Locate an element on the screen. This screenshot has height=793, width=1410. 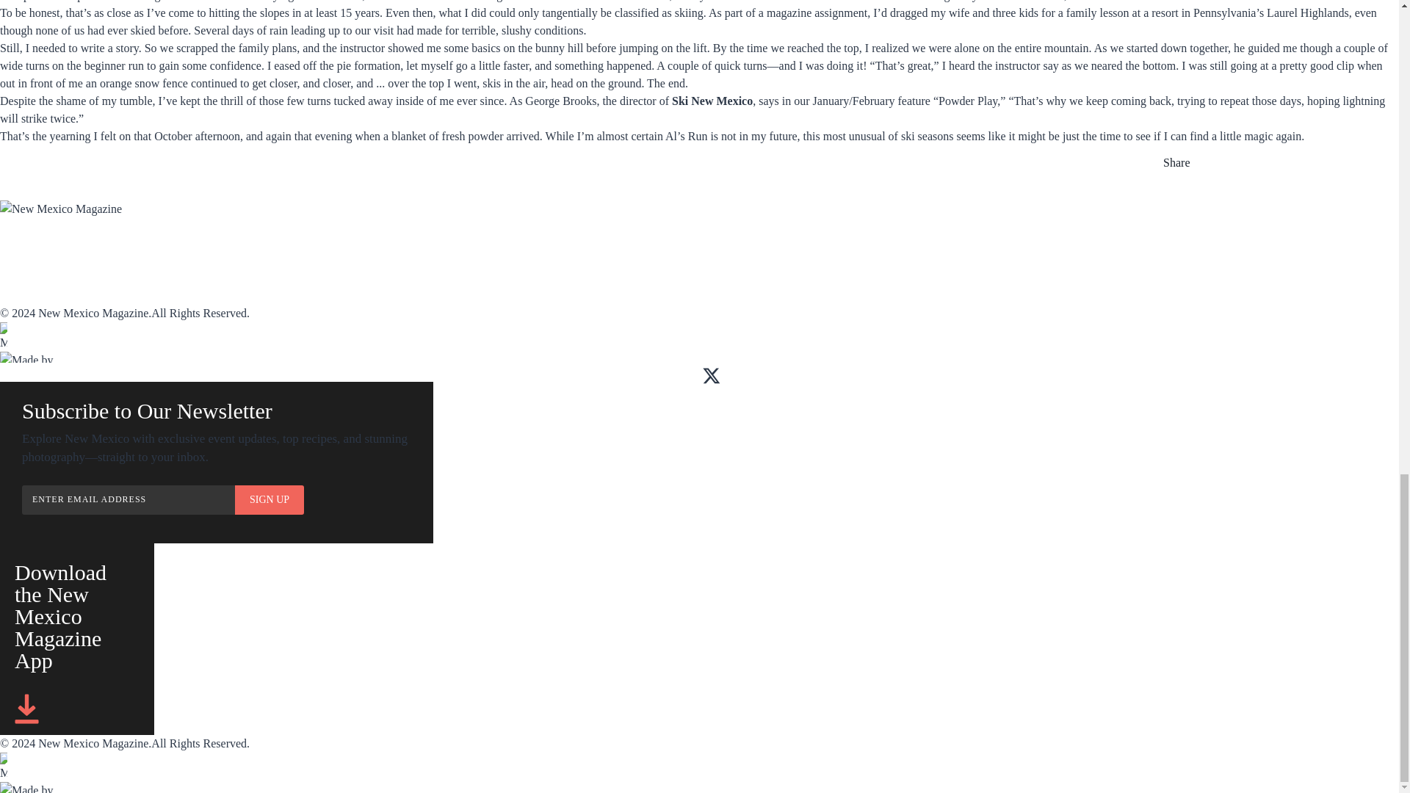
Store is located at coordinates (579, 247).